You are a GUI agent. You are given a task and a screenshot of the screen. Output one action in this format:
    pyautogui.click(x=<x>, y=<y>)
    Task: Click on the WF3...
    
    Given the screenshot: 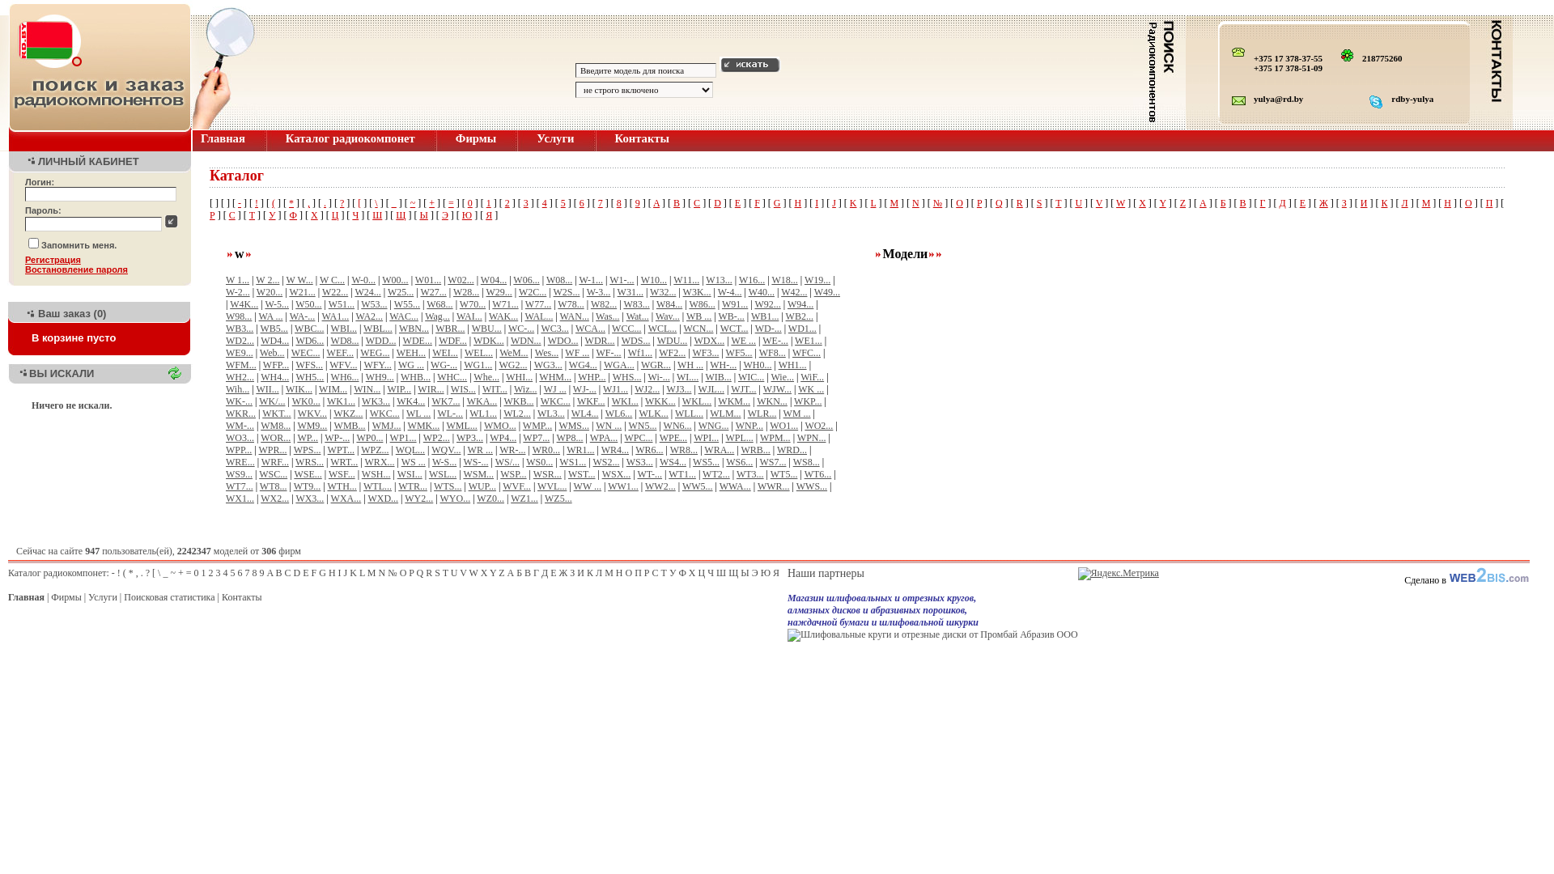 What is the action you would take?
    pyautogui.click(x=706, y=353)
    